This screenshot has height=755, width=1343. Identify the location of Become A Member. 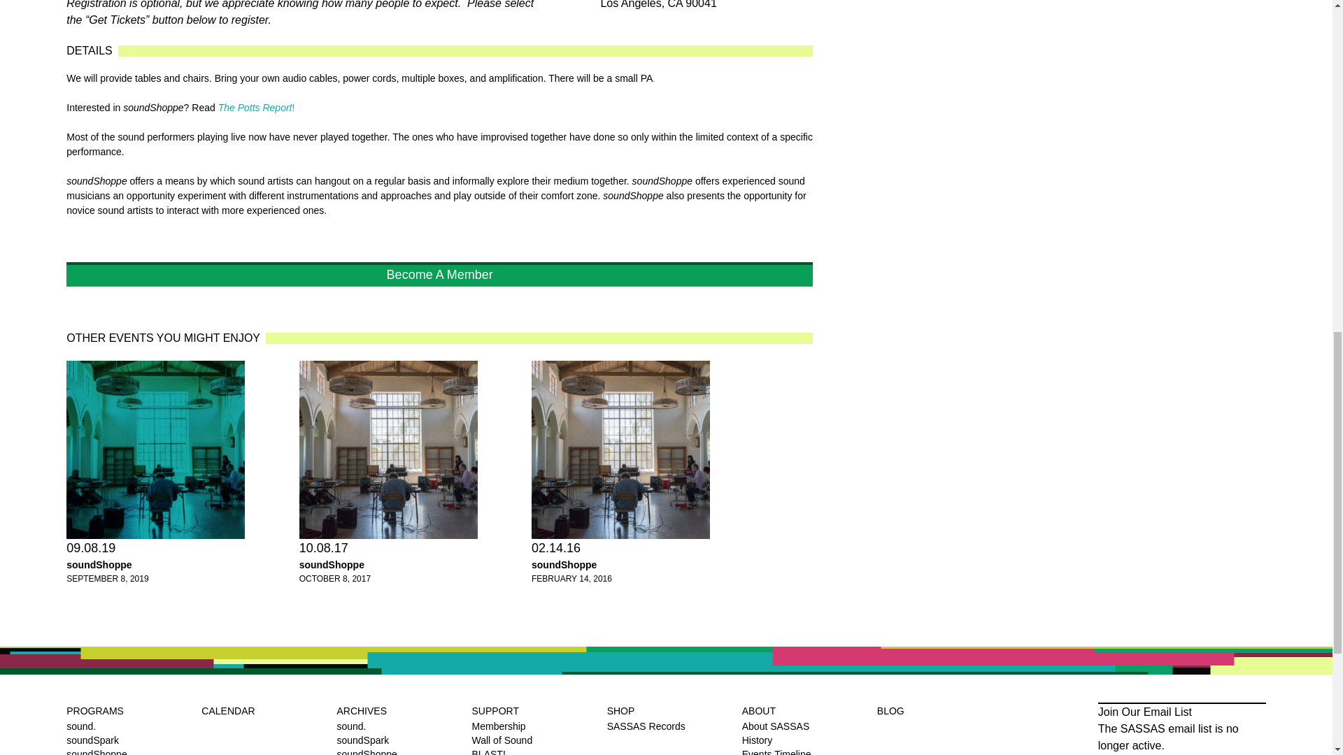
(439, 274).